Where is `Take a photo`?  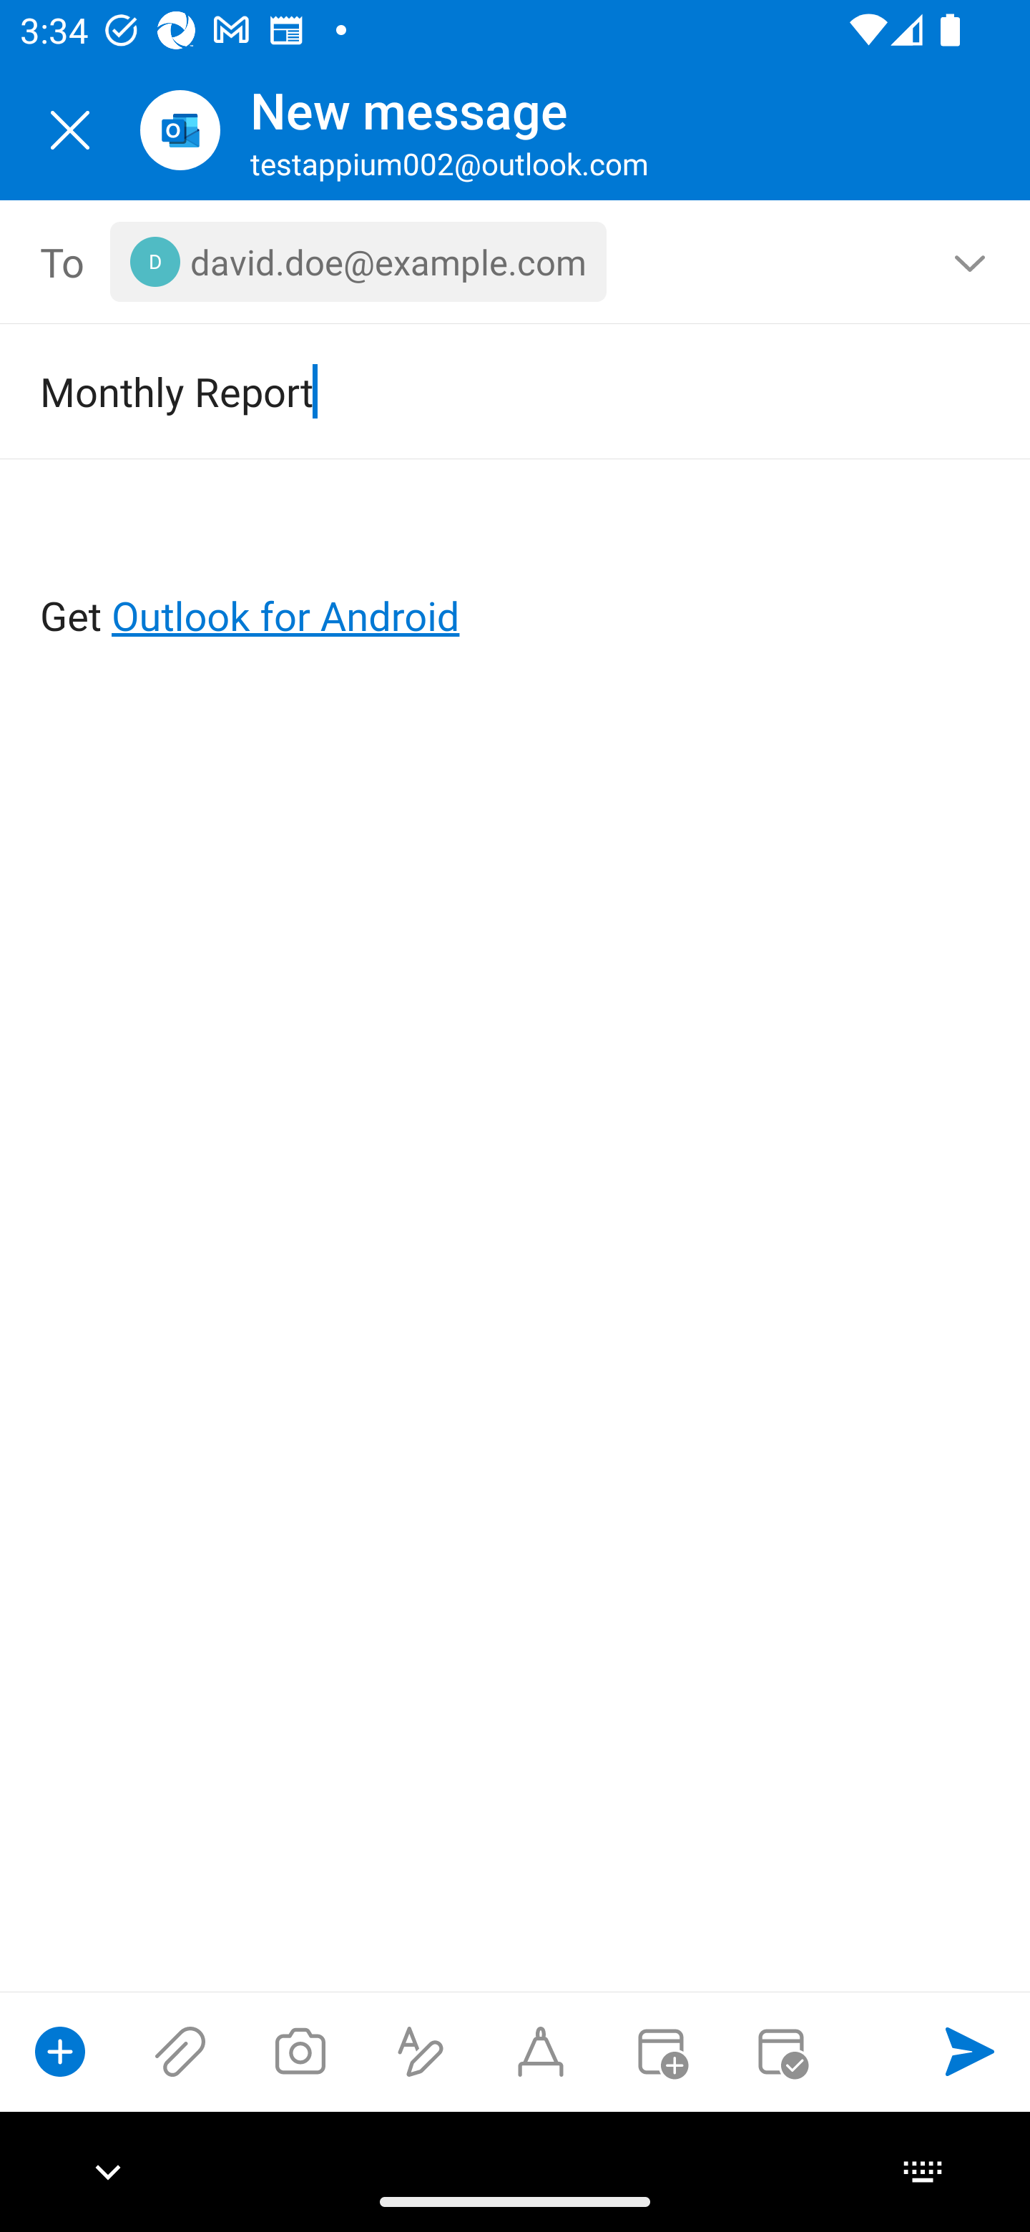 Take a photo is located at coordinates (300, 2051).